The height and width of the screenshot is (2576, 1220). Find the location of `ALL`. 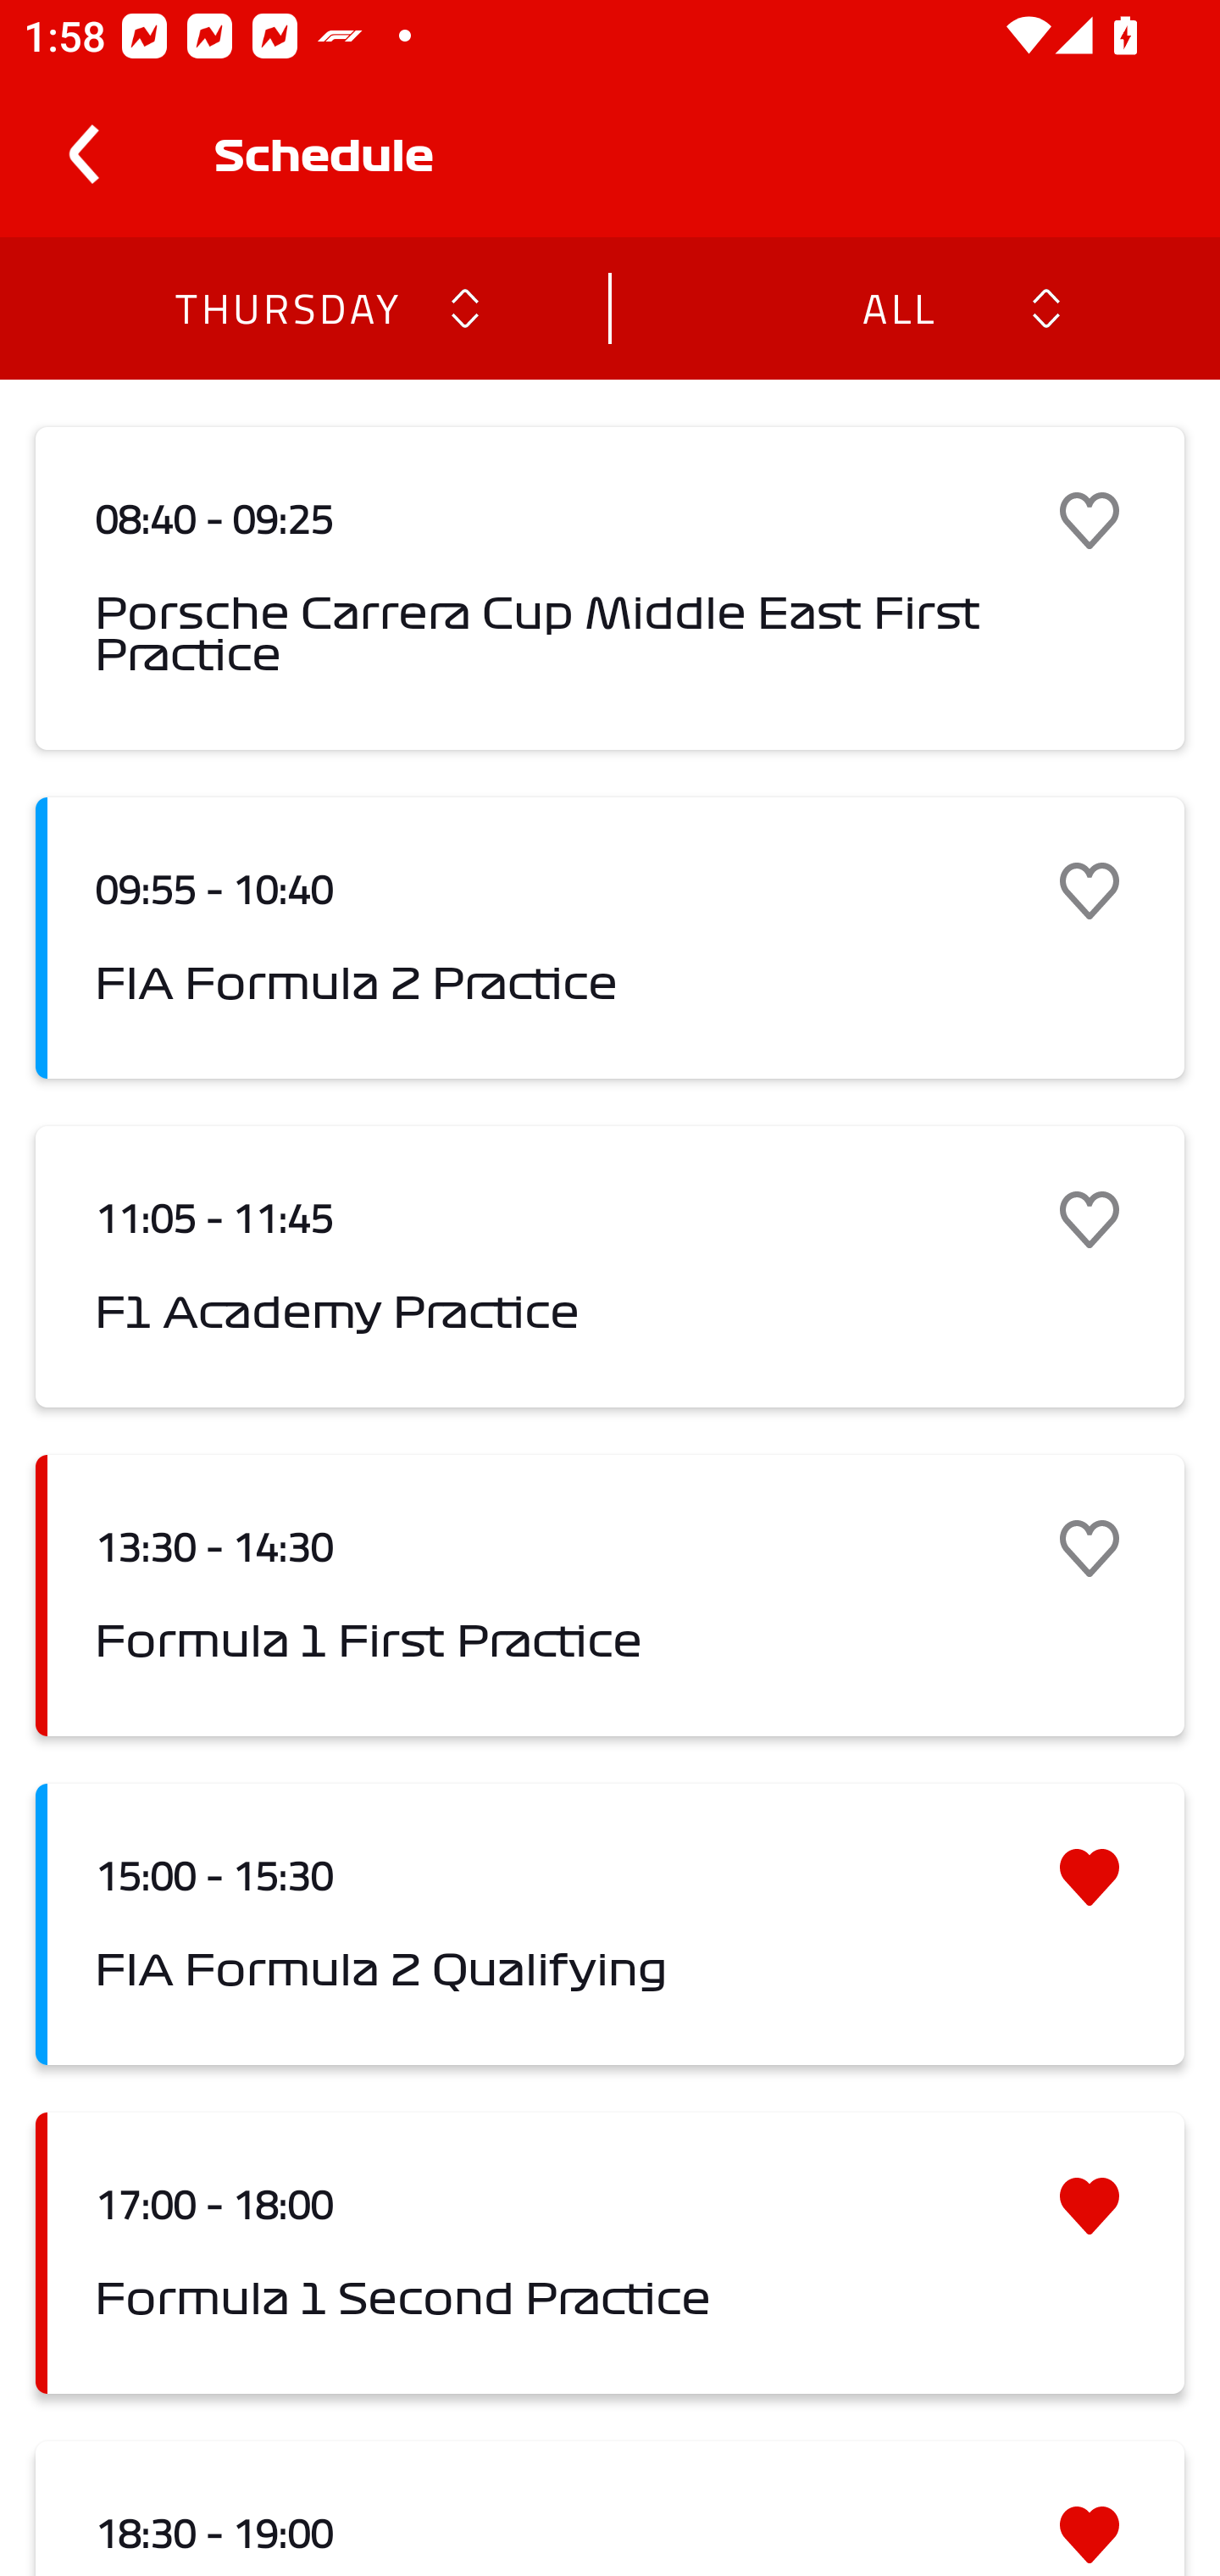

ALL is located at coordinates (897, 307).